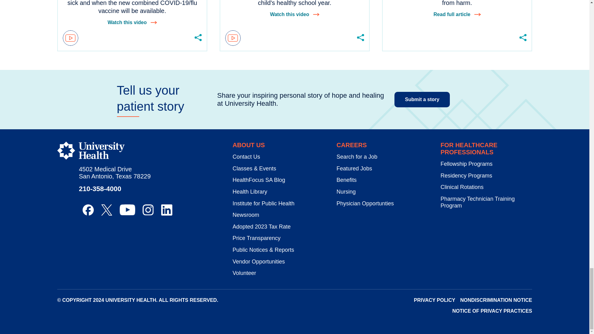  What do you see at coordinates (127, 210) in the screenshot?
I see `Find us on YouTube` at bounding box center [127, 210].